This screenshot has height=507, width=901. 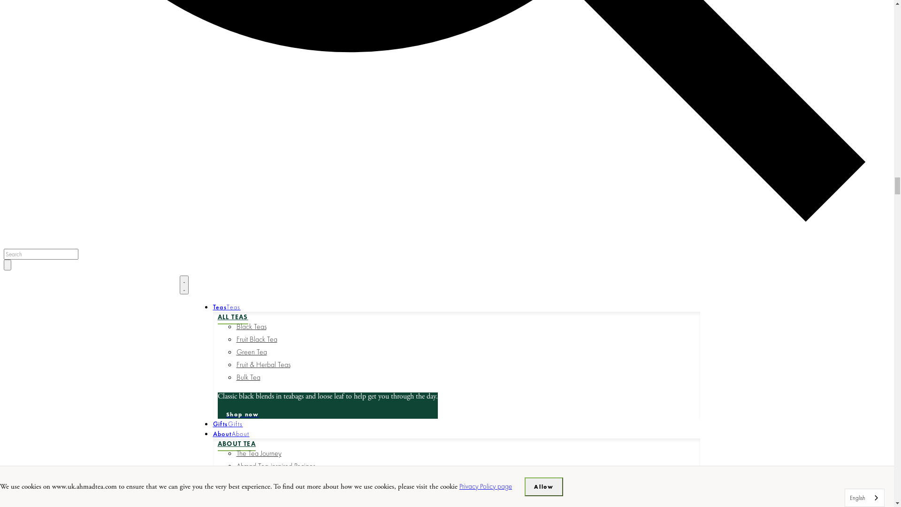 What do you see at coordinates (34, 148) in the screenshot?
I see `About Tea` at bounding box center [34, 148].